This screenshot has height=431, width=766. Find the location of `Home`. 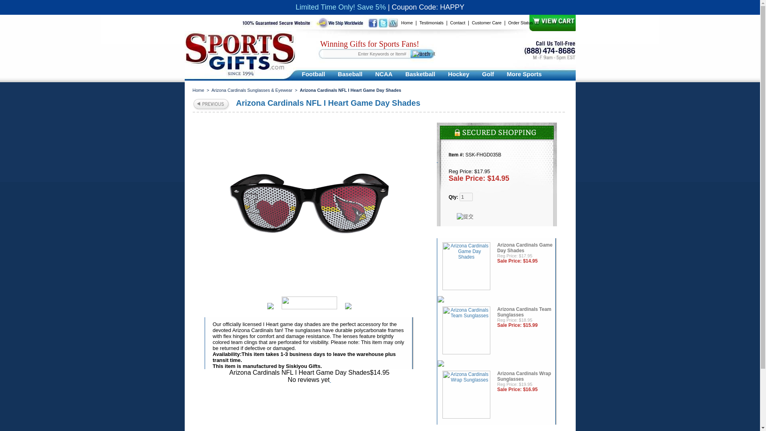

Home is located at coordinates (407, 22).